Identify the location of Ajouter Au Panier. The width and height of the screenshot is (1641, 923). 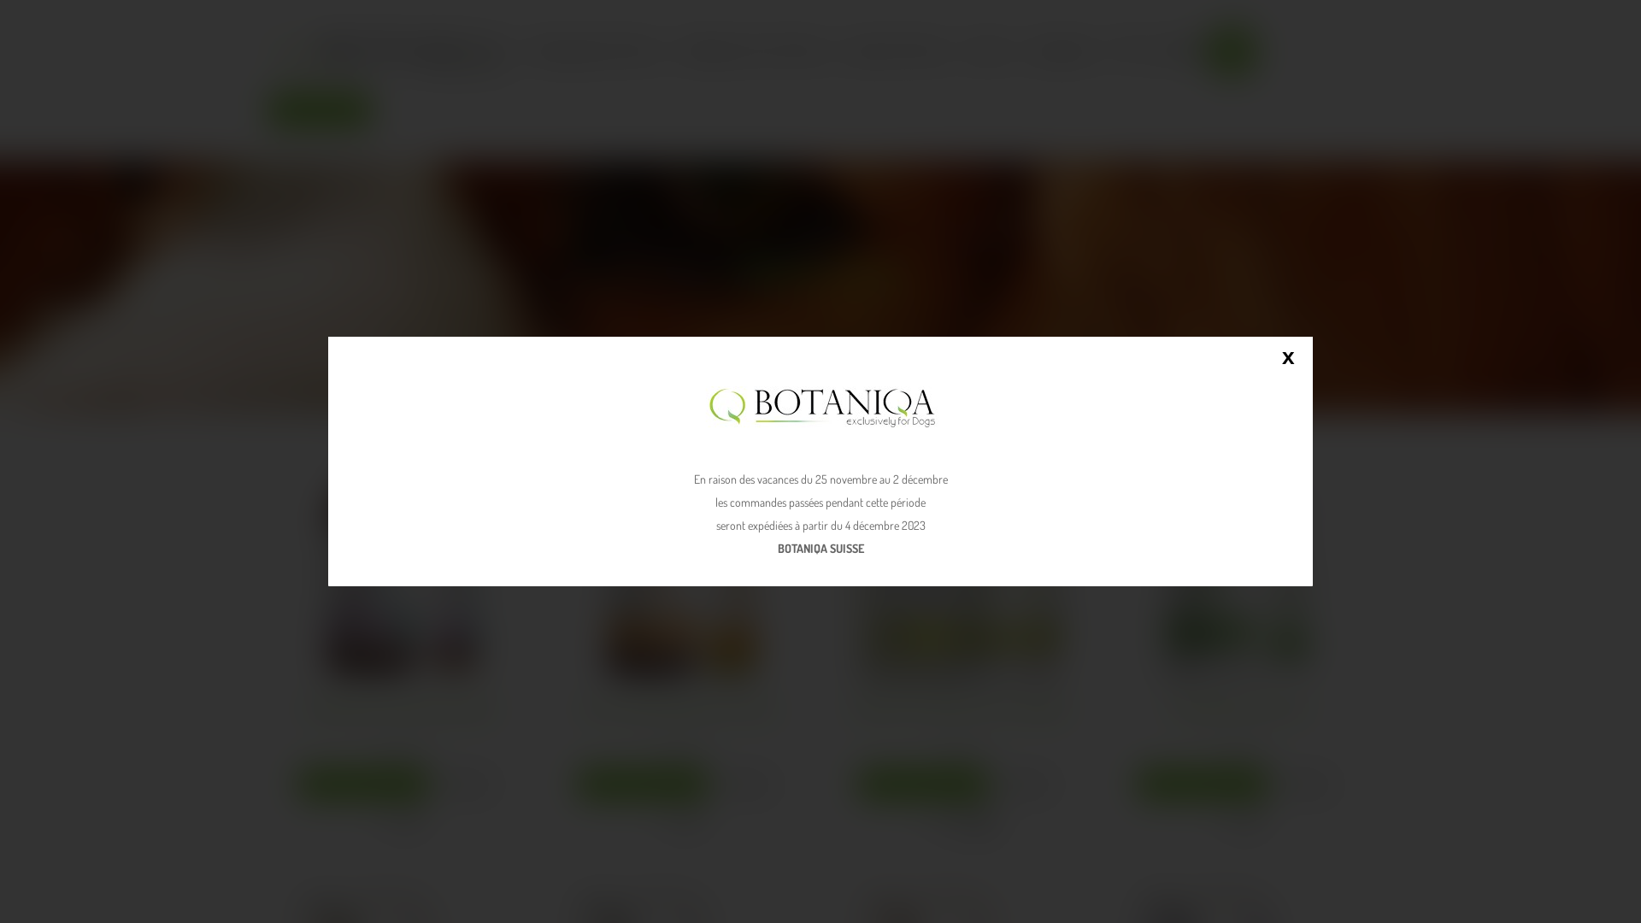
(1203, 785).